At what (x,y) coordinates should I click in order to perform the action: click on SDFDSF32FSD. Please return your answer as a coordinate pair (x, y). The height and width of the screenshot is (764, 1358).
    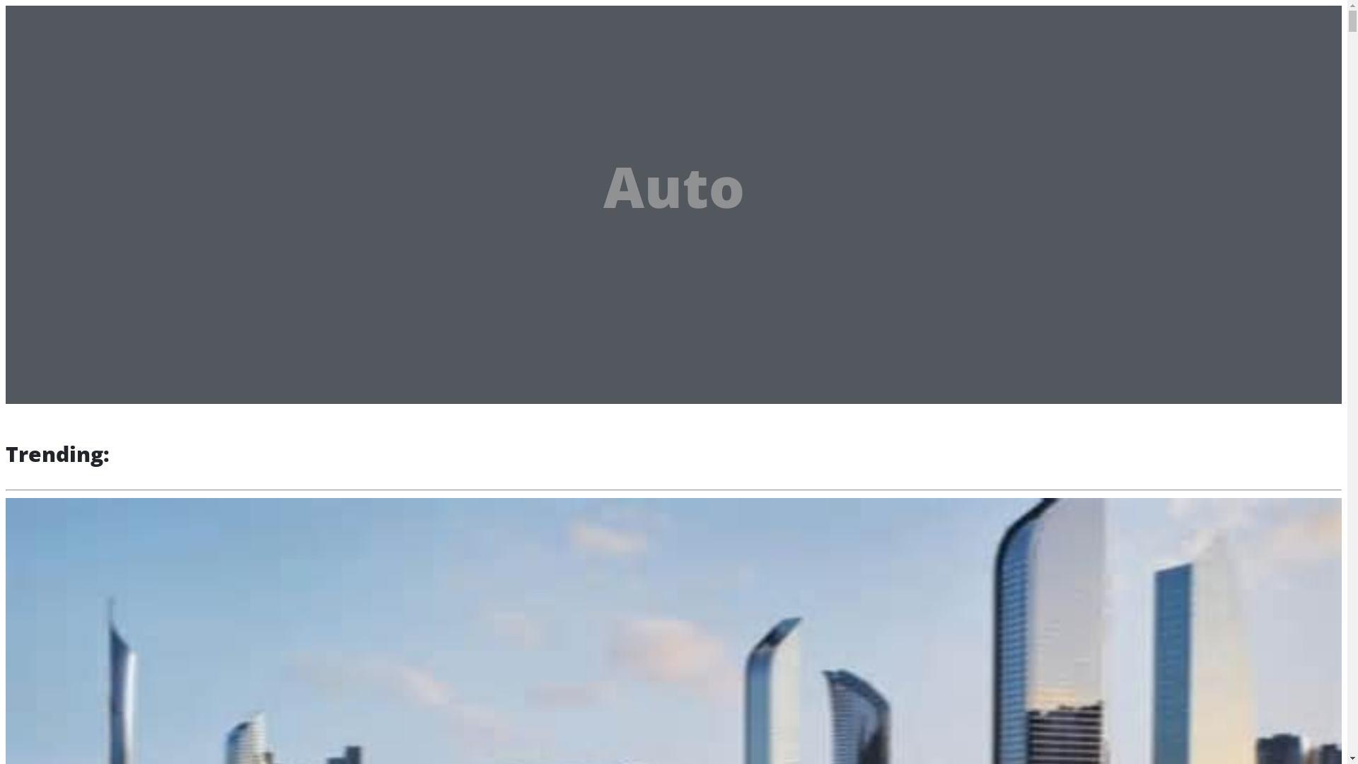
    Looking at the image, I should click on (81, 82).